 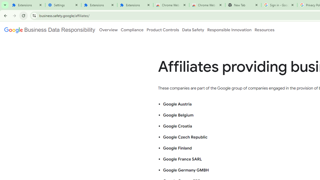 I want to click on Compliance, so click(x=132, y=30).